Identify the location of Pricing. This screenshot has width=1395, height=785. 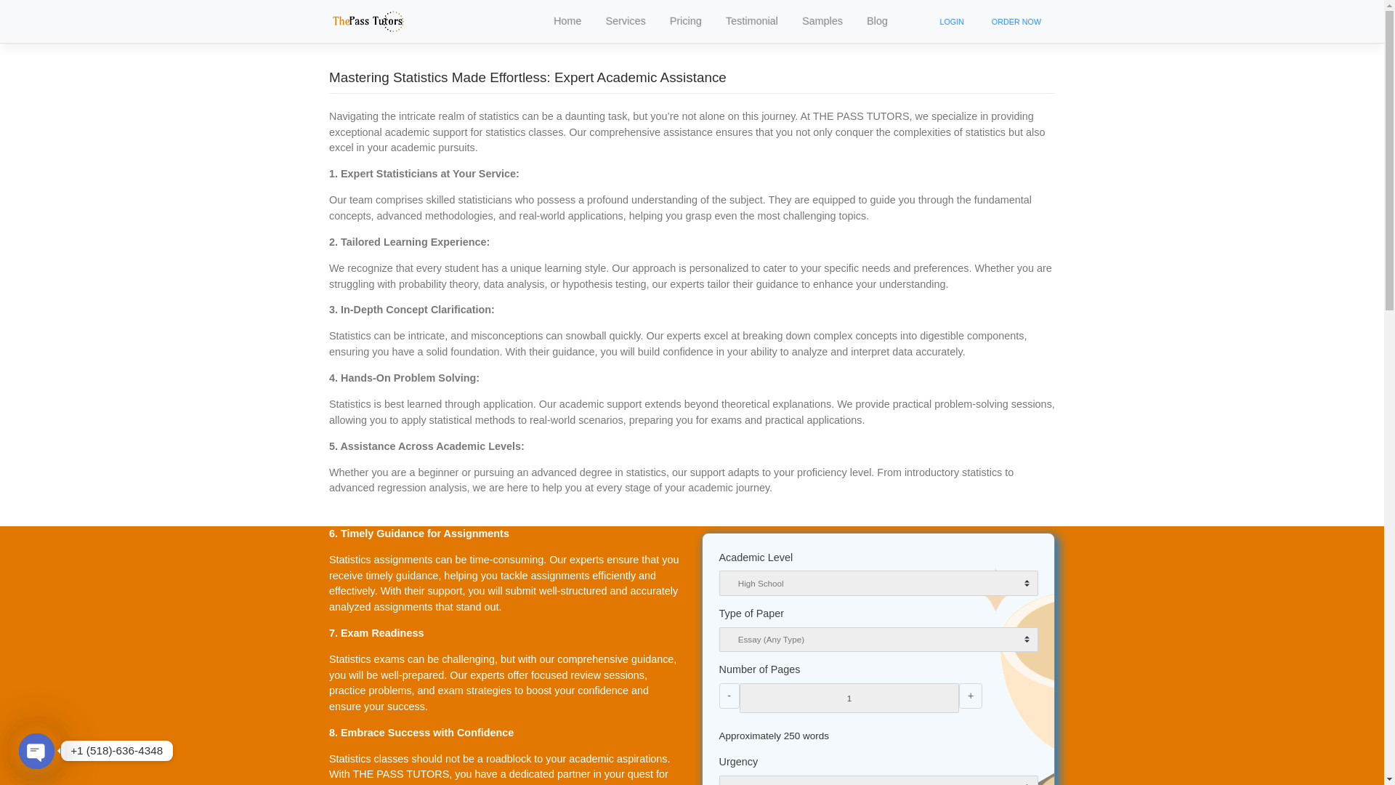
(761, 23).